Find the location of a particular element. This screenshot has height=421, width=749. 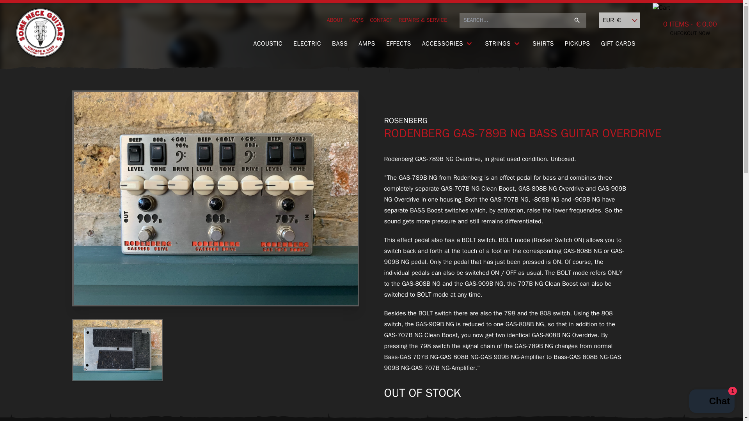

BASS is located at coordinates (339, 44).